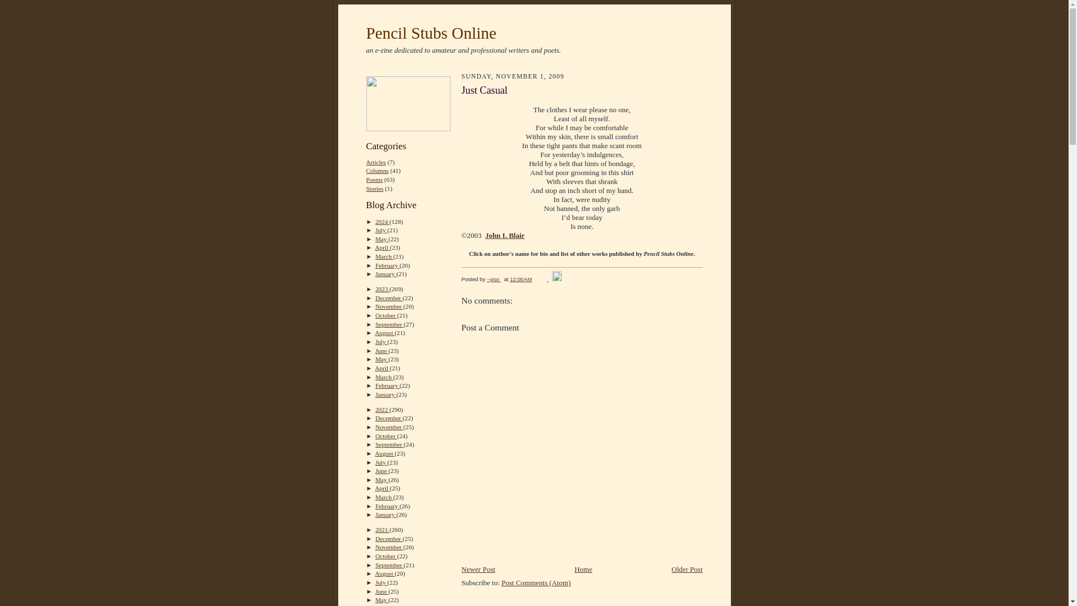  Describe the element at coordinates (687, 569) in the screenshot. I see `Older Post` at that location.